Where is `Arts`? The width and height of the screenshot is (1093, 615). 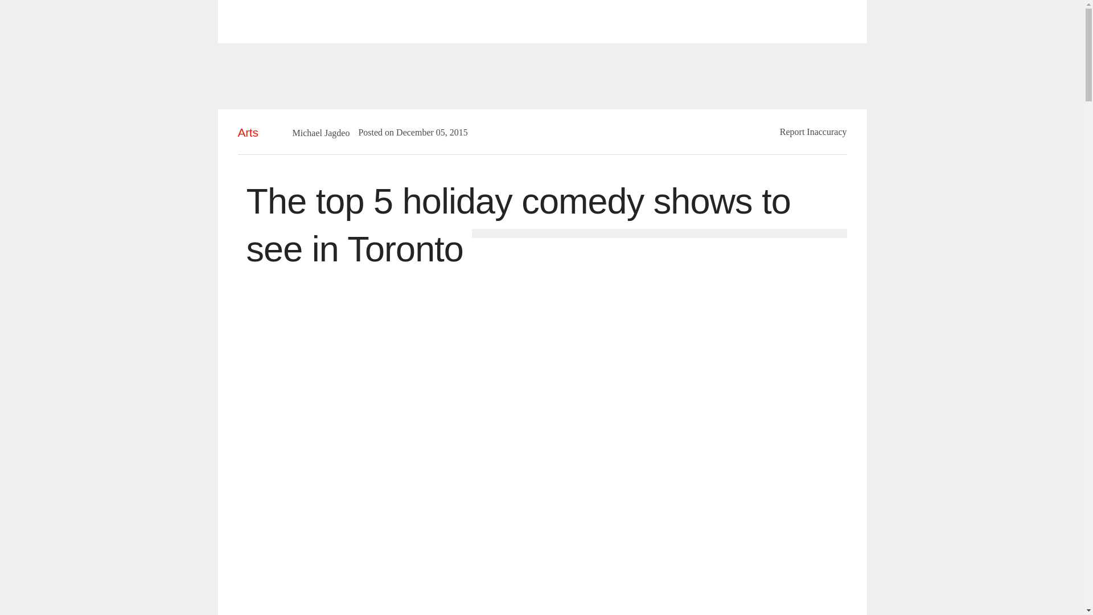 Arts is located at coordinates (248, 132).